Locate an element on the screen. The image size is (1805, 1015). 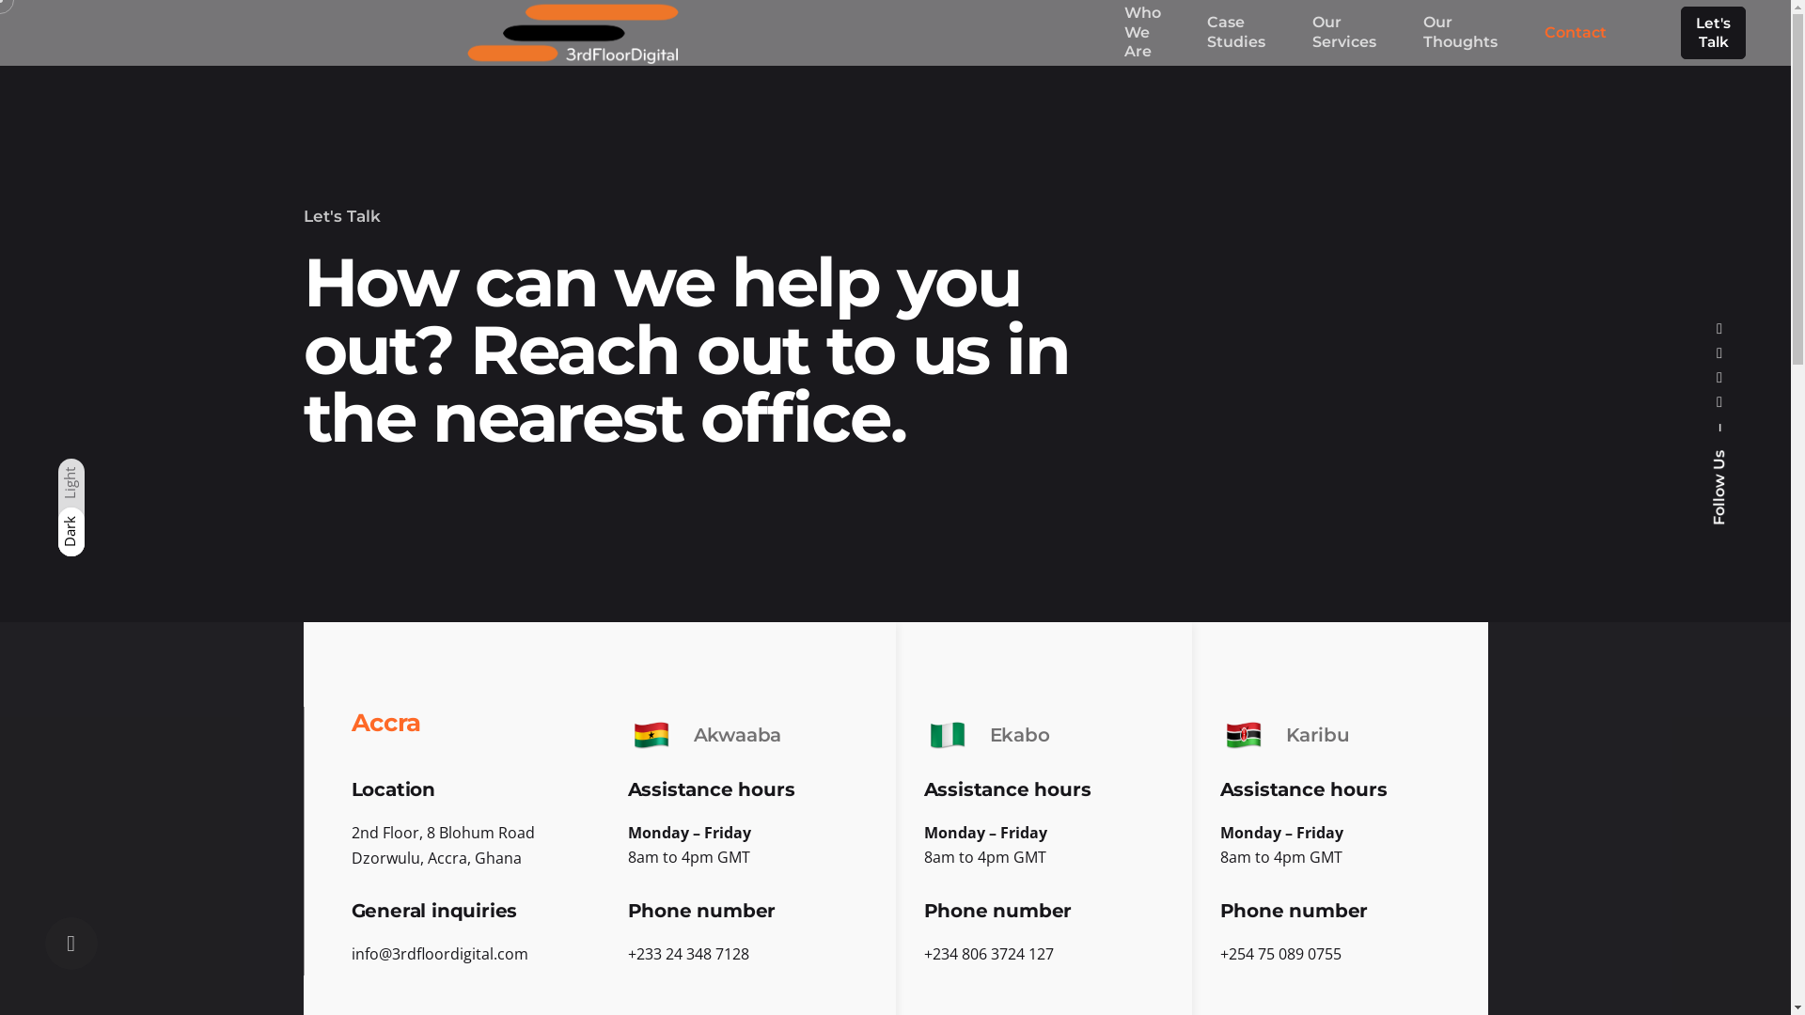
Our Services is located at coordinates (1344, 33).